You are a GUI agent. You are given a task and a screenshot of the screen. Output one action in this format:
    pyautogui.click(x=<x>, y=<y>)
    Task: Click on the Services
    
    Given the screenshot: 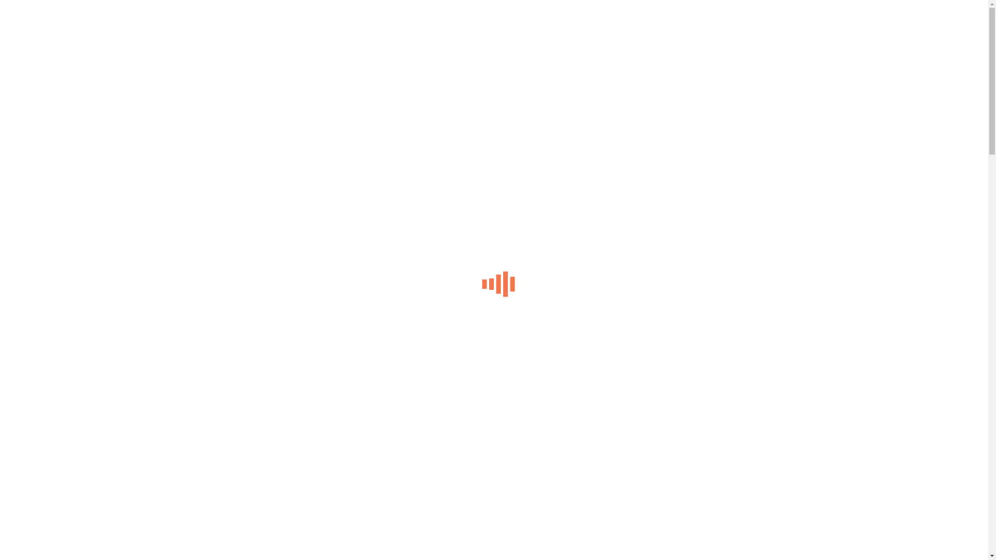 What is the action you would take?
    pyautogui.click(x=39, y=129)
    